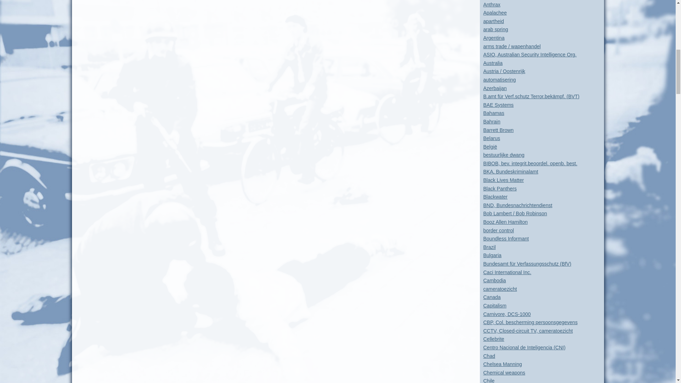  Describe the element at coordinates (493, 21) in the screenshot. I see `apartheid` at that location.